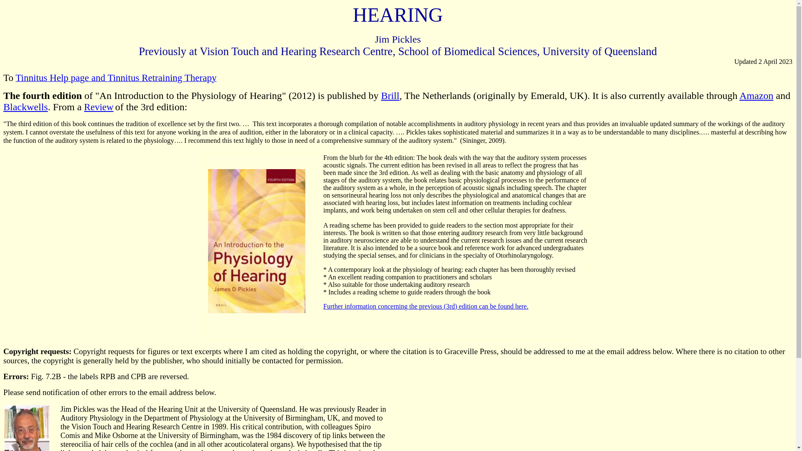 The width and height of the screenshot is (802, 451). What do you see at coordinates (390, 96) in the screenshot?
I see `Brill` at bounding box center [390, 96].